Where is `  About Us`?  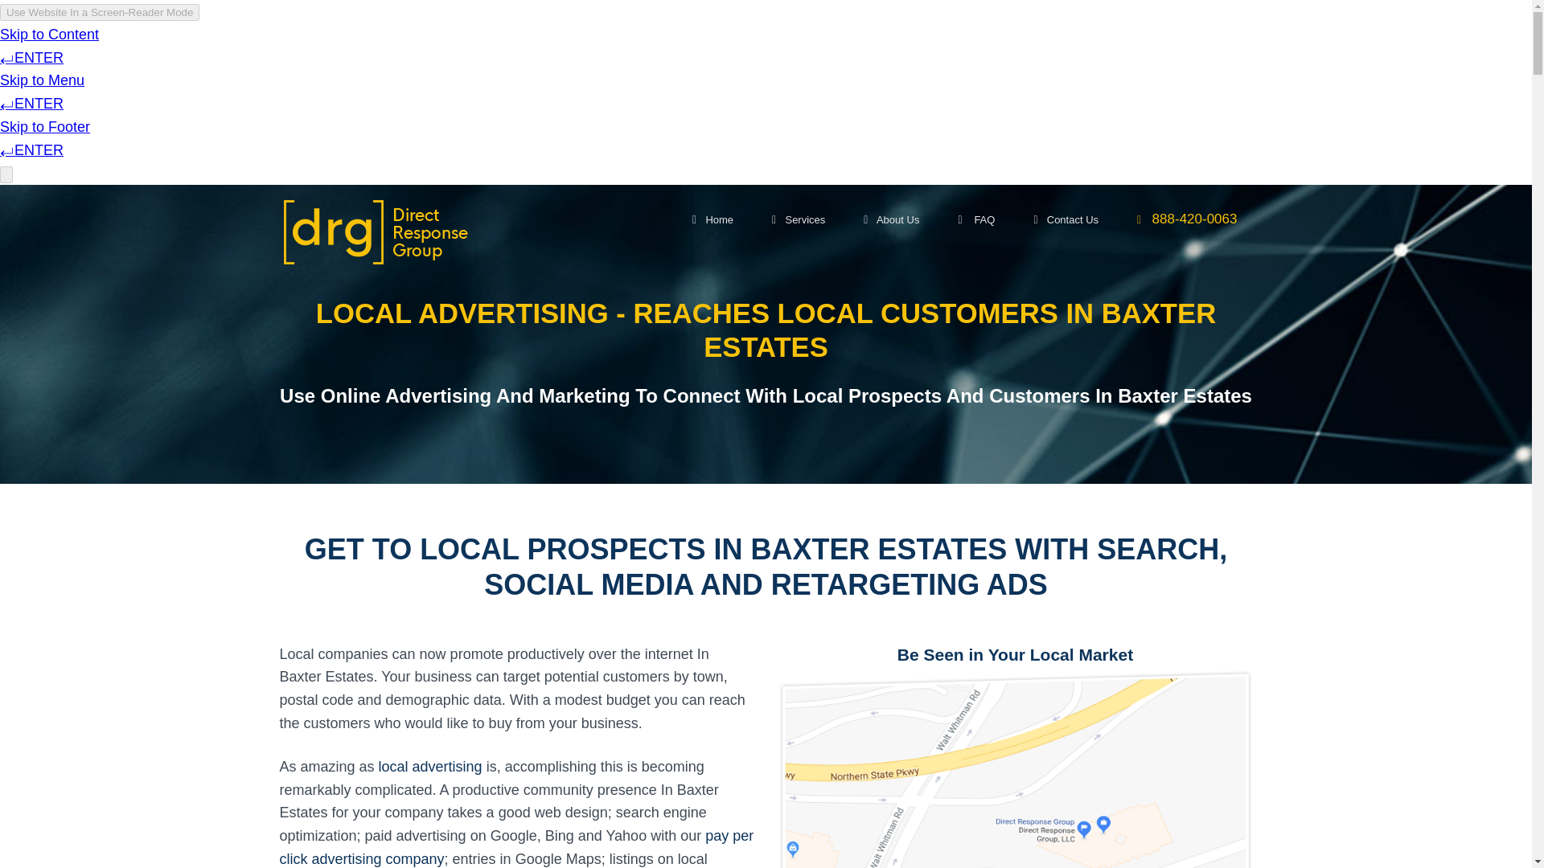   About Us is located at coordinates (891, 220).